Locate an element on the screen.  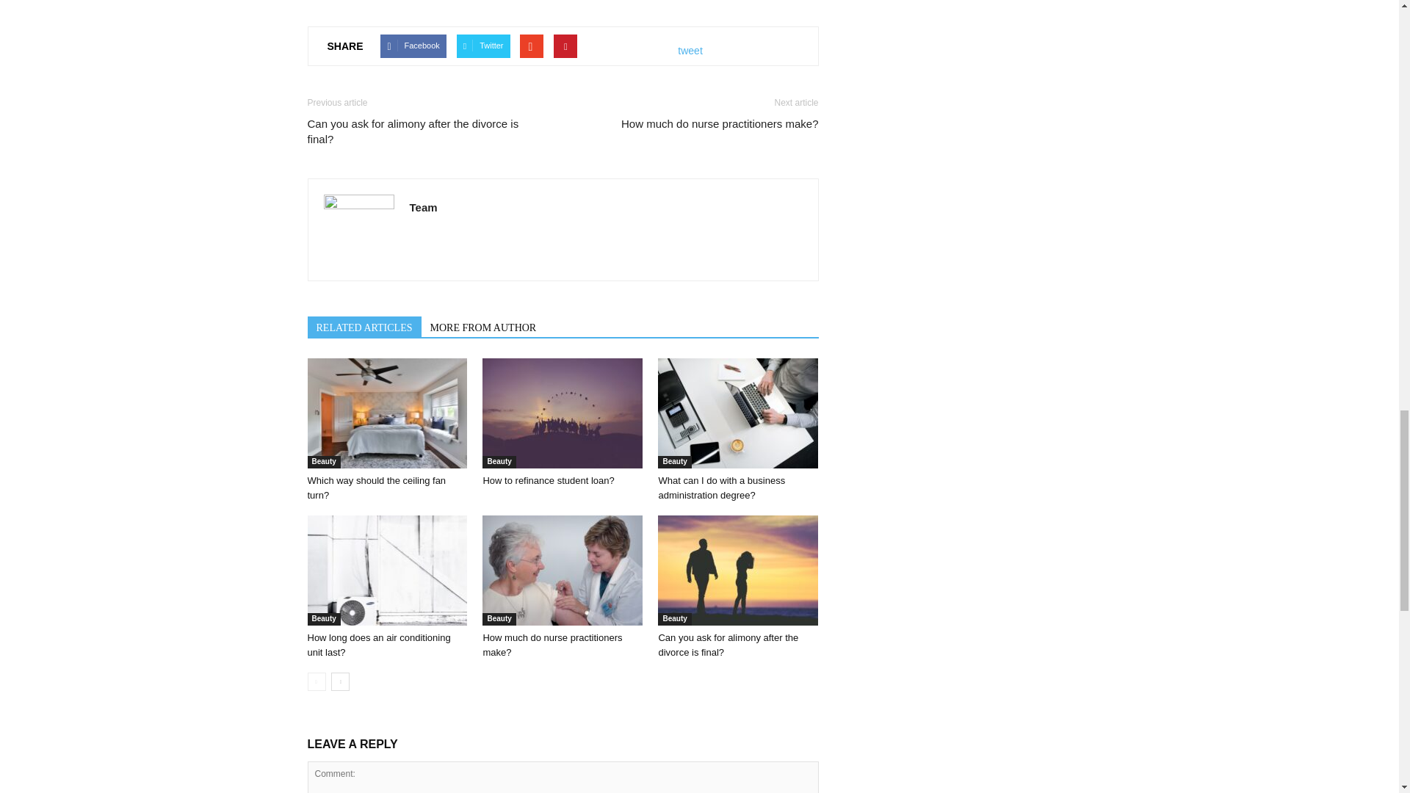
Which way should the ceiling fan turn? is located at coordinates (386, 413).